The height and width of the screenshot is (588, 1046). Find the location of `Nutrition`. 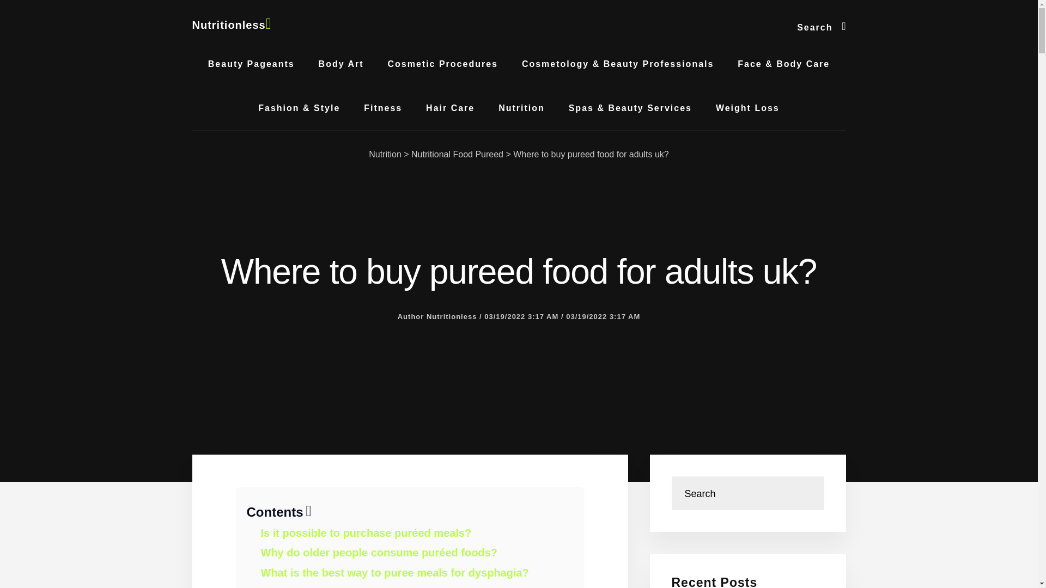

Nutrition is located at coordinates (521, 108).